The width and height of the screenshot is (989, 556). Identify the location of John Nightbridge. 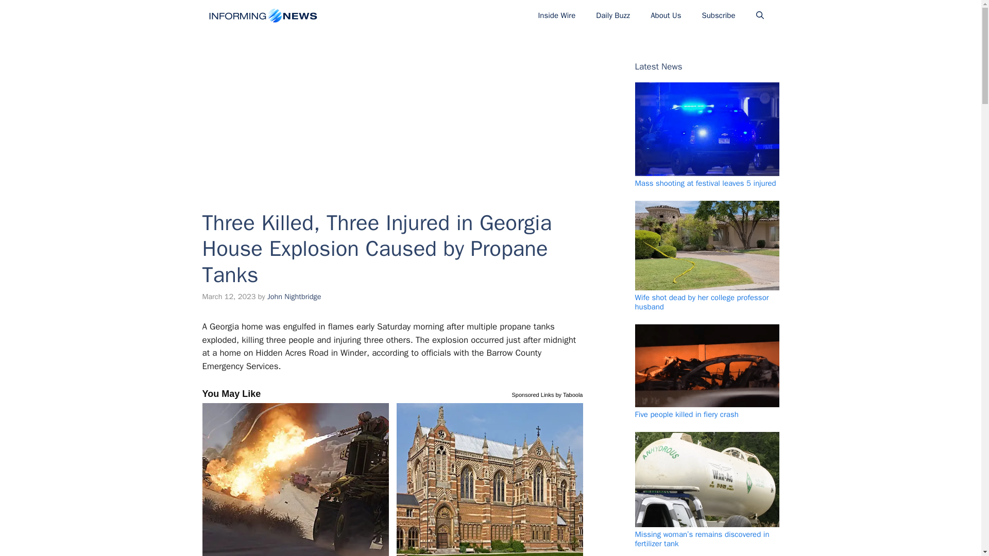
(294, 297).